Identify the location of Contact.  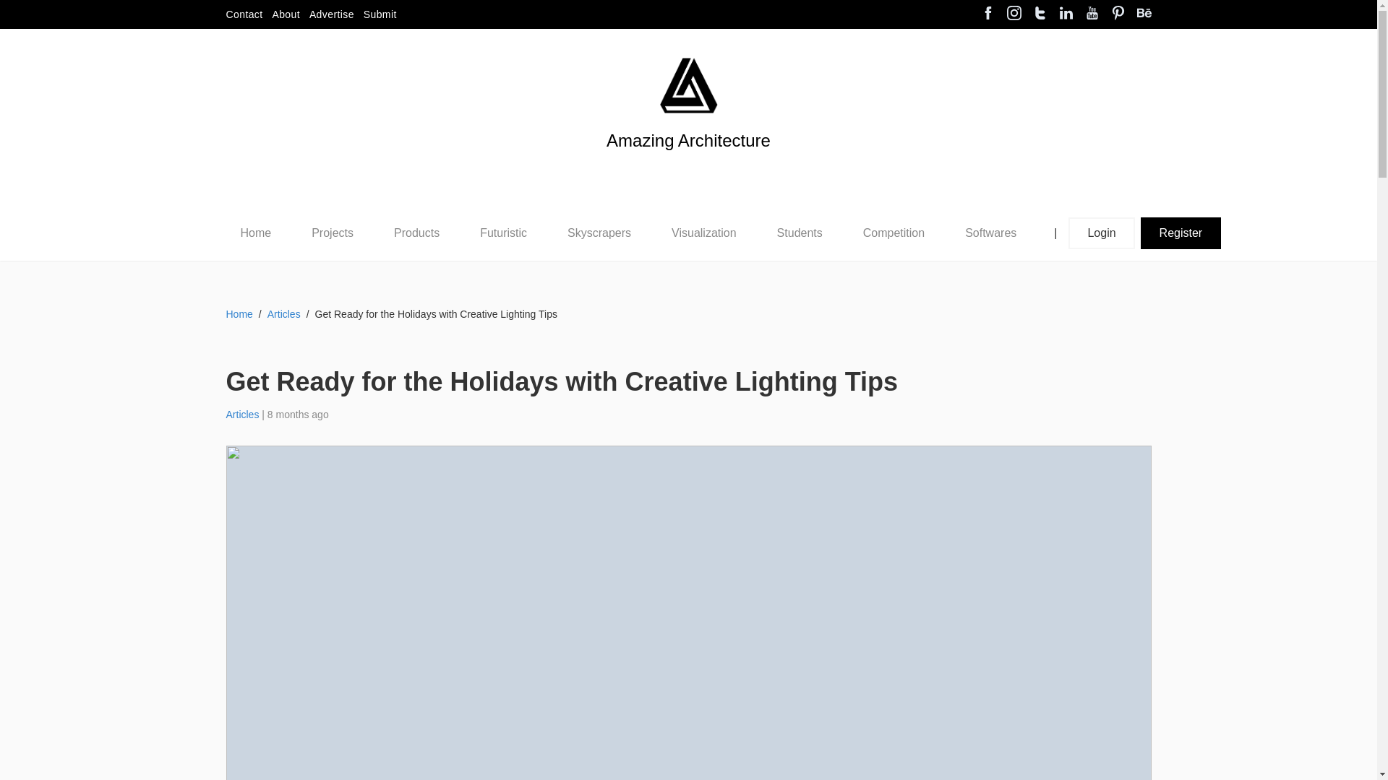
(243, 14).